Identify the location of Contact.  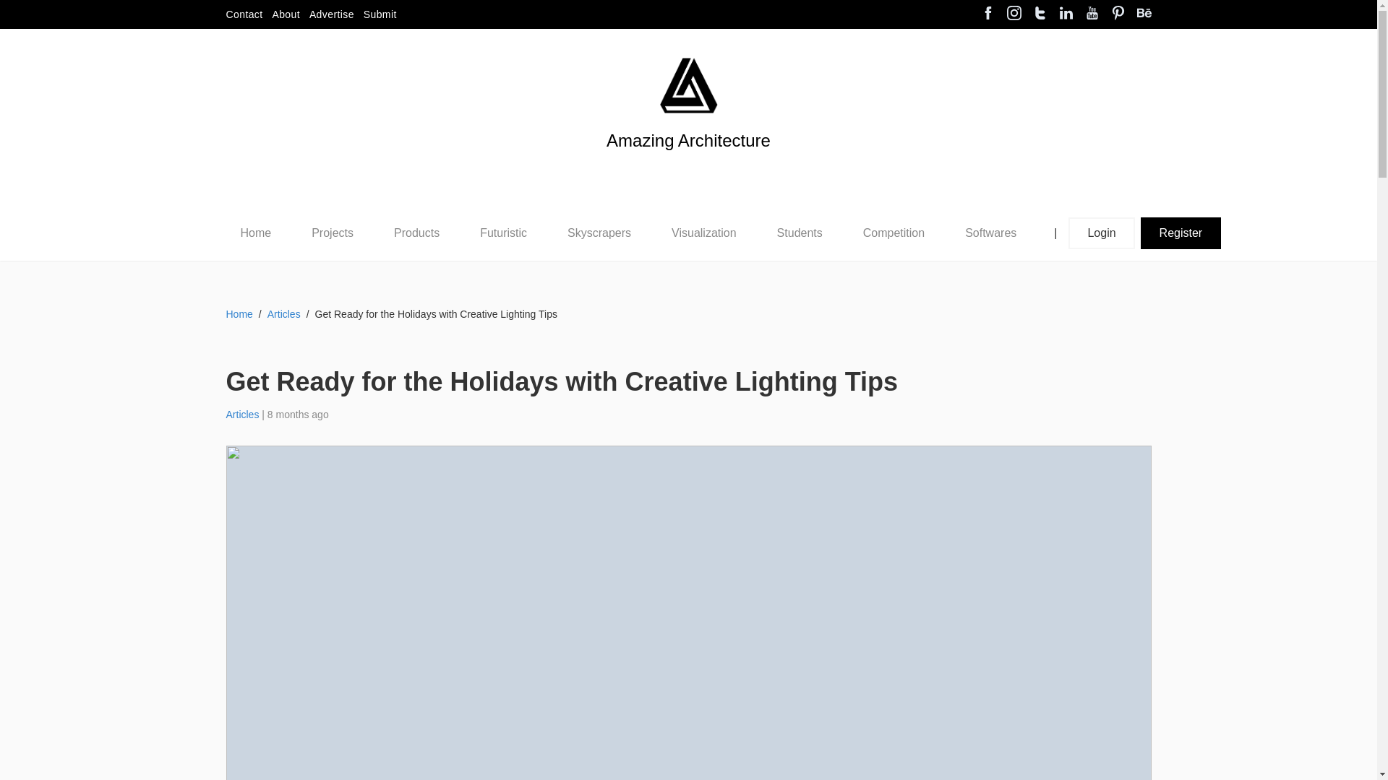
(243, 14).